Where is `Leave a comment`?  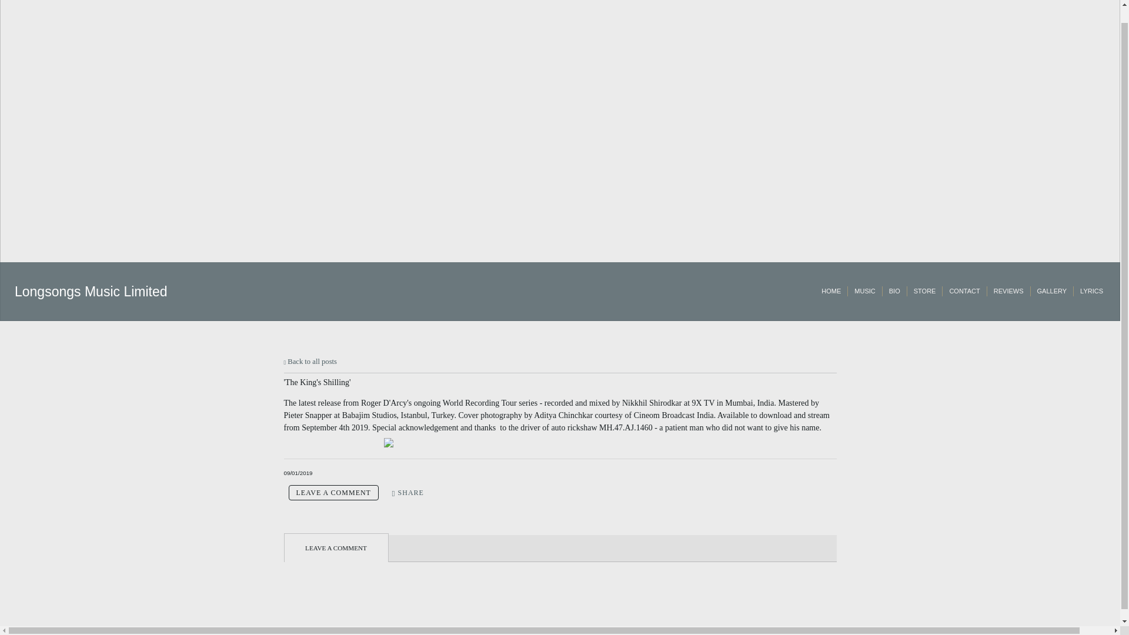
Leave a comment is located at coordinates (333, 493).